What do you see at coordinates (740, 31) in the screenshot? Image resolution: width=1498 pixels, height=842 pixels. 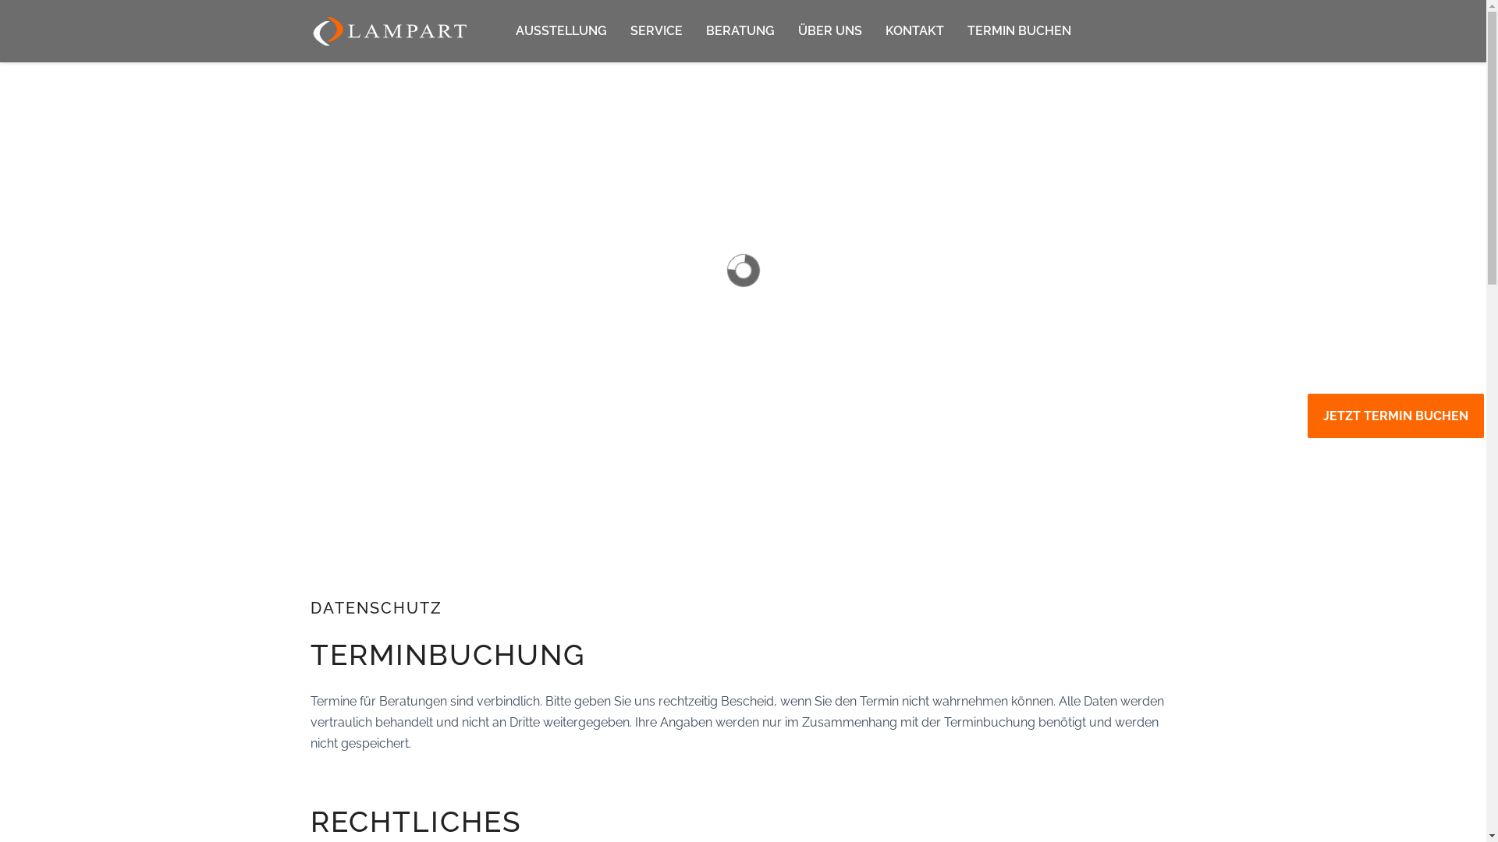 I see `BERATUNG` at bounding box center [740, 31].